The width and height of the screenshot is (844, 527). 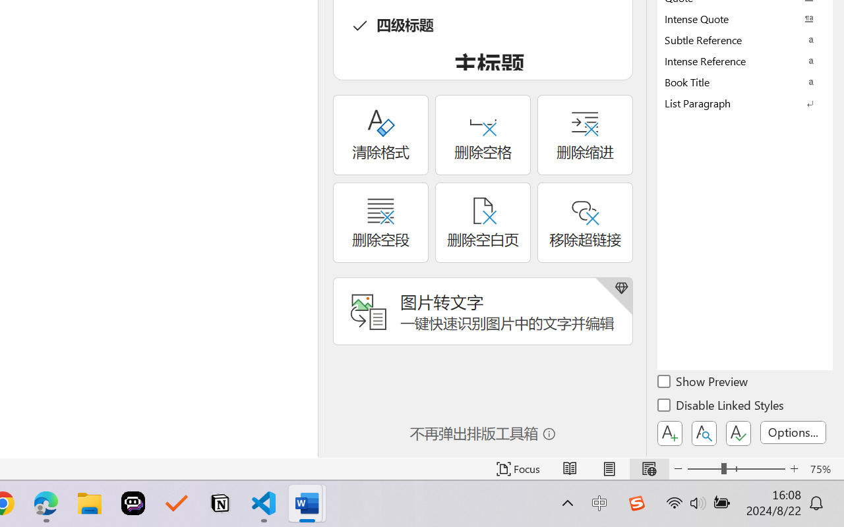 I want to click on Zoom In, so click(x=794, y=469).